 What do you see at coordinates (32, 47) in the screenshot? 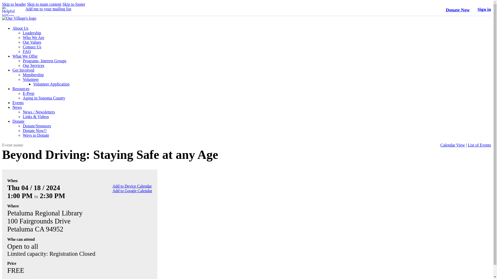
I see `Contact Us` at bounding box center [32, 47].